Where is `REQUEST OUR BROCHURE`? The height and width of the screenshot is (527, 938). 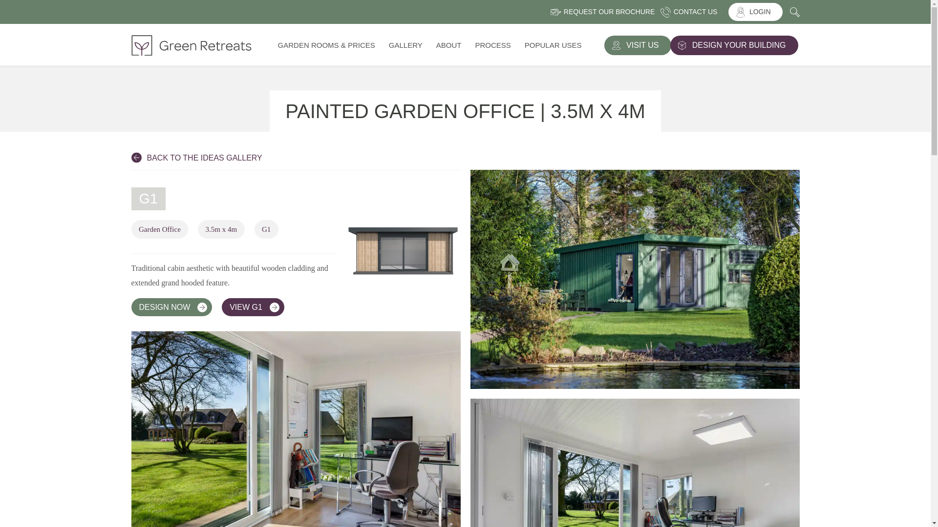 REQUEST OUR BROCHURE is located at coordinates (605, 12).